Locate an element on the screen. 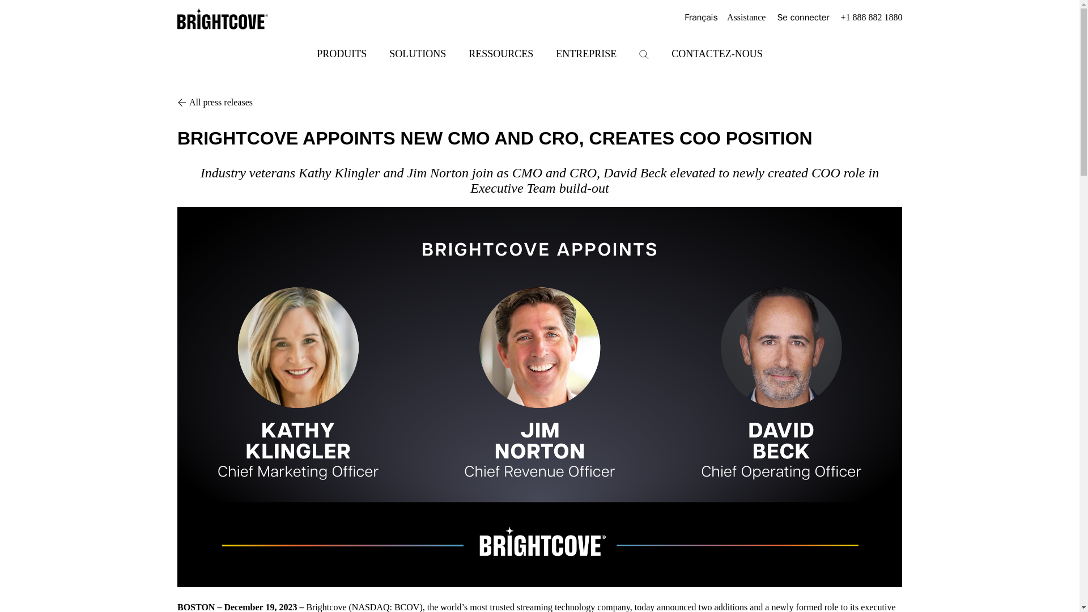 Image resolution: width=1088 pixels, height=612 pixels. Assistance is located at coordinates (746, 18).